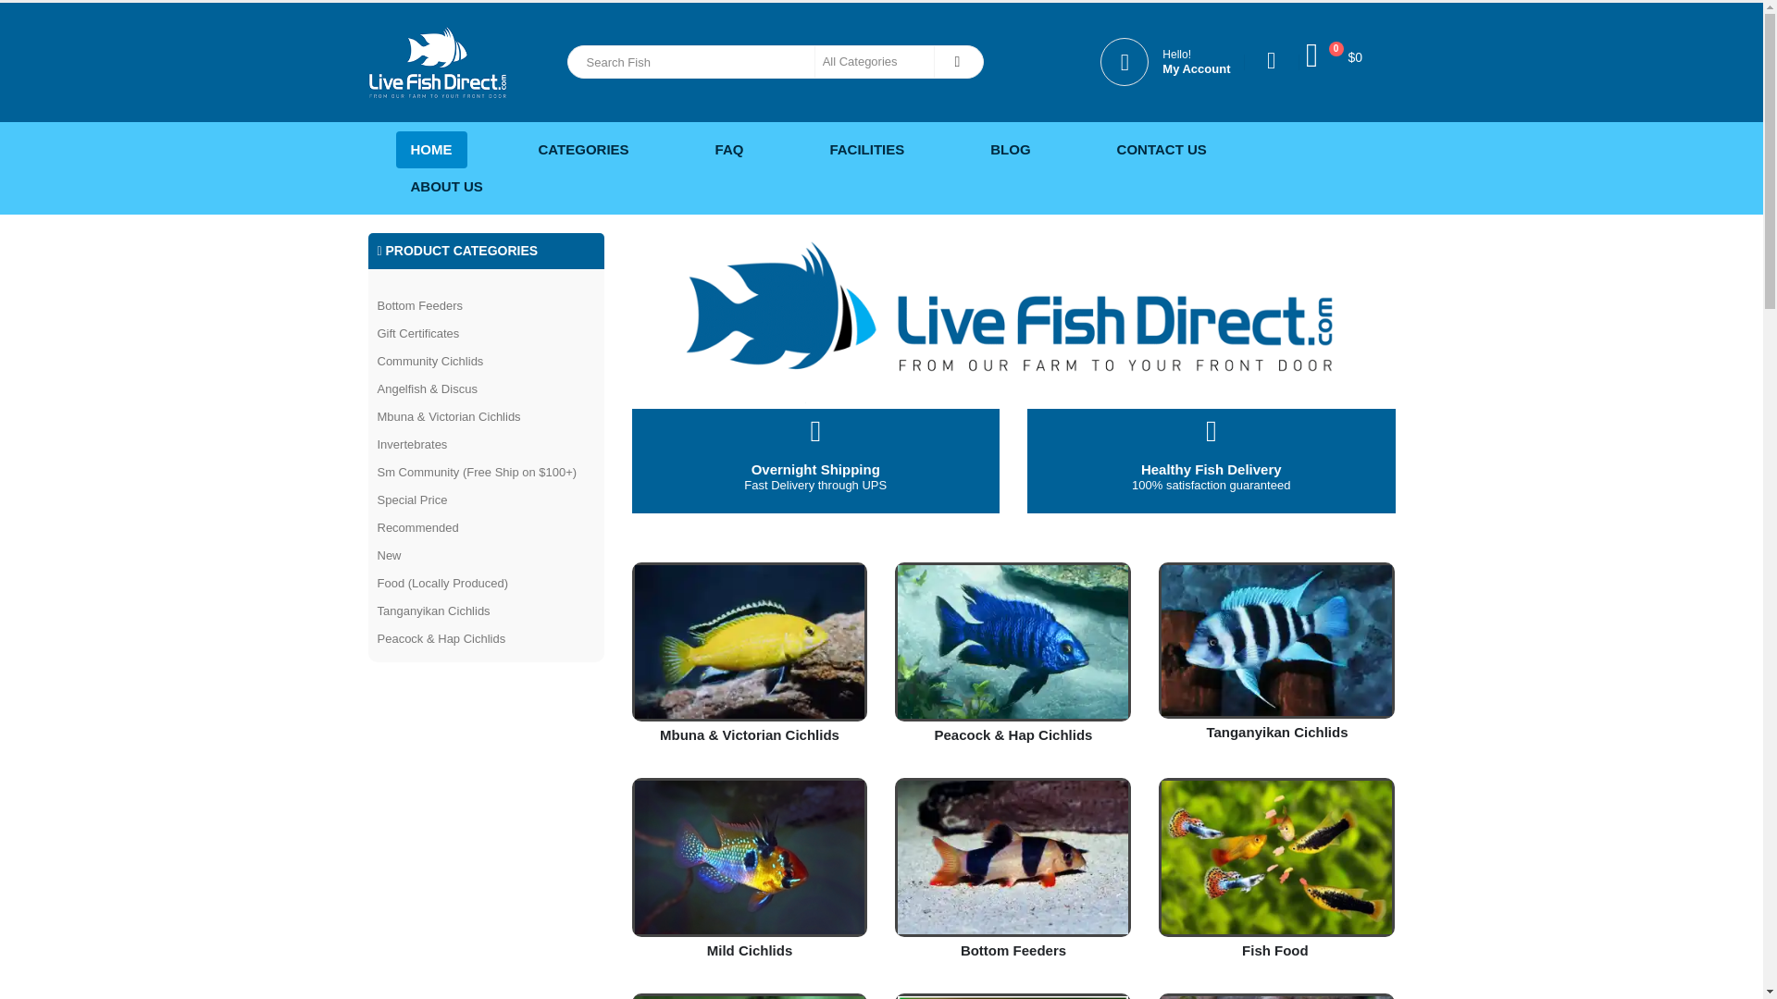 Image resolution: width=1777 pixels, height=999 pixels. I want to click on Cobalt Discus 1, so click(1276, 997).